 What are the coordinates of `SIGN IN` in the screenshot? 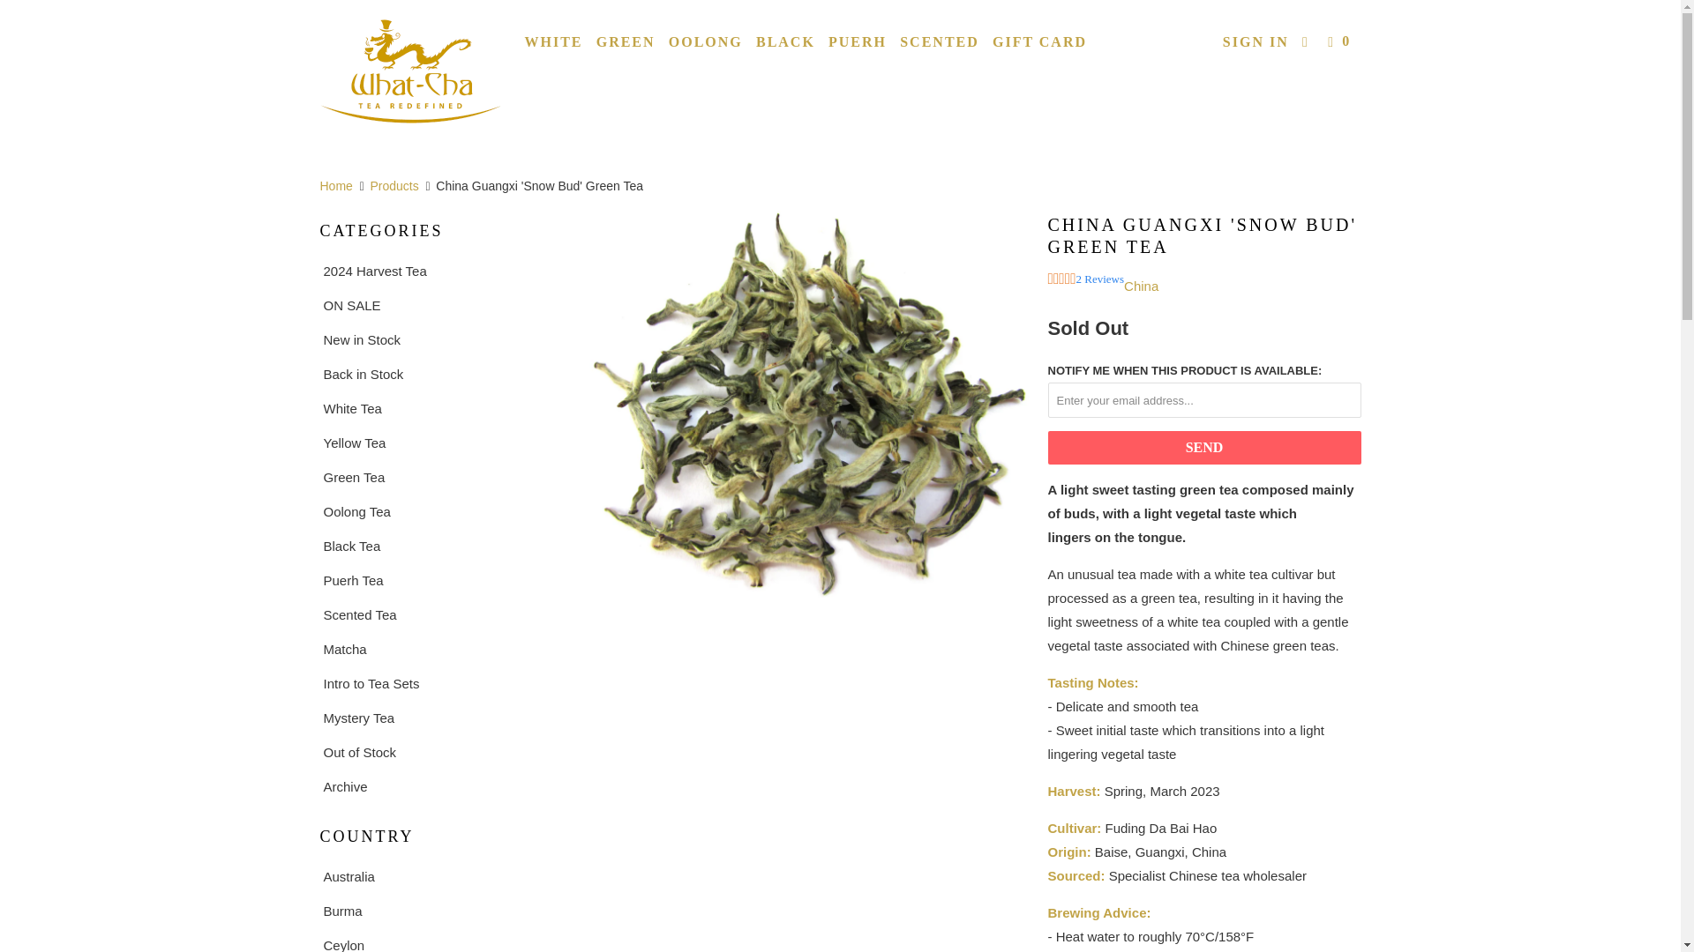 It's located at (1256, 42).